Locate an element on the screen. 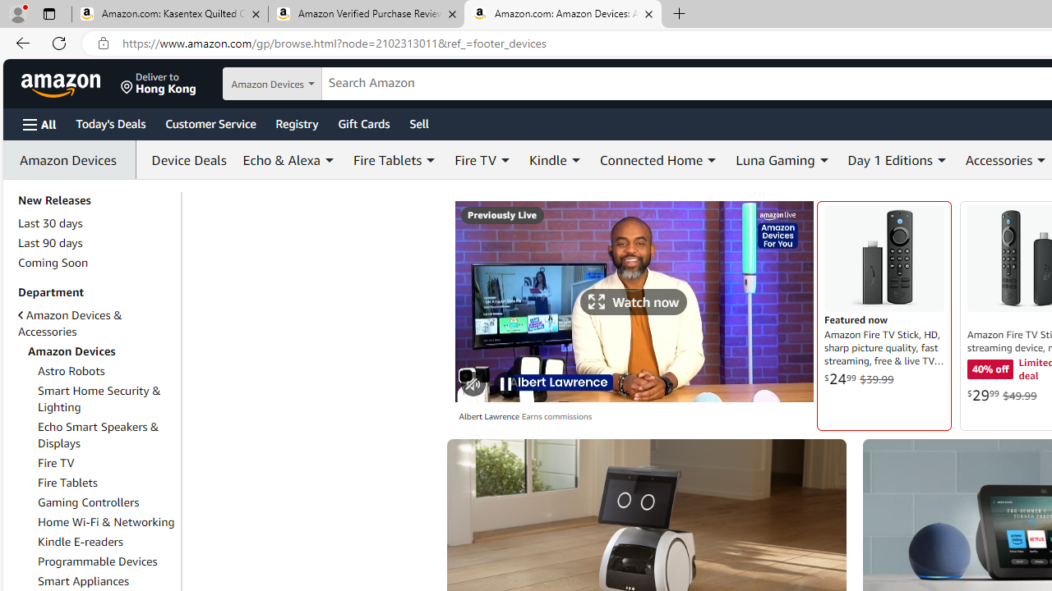 The width and height of the screenshot is (1052, 591). Day 1 Editions is located at coordinates (889, 159).